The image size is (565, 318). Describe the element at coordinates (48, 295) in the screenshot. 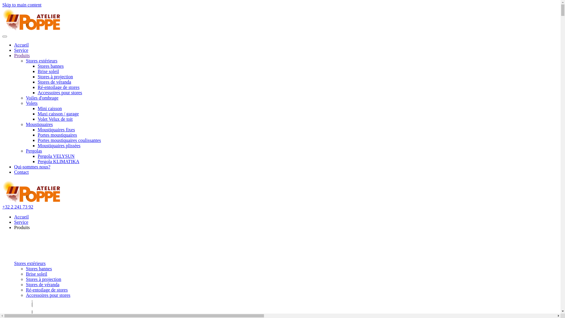

I see `Accessoires pour stores` at that location.